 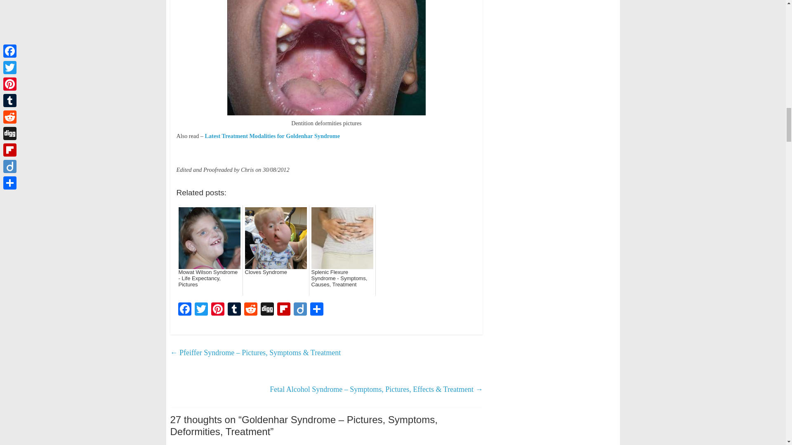 What do you see at coordinates (272, 136) in the screenshot?
I see `Latest Treatment Modalities for Goldenhar Syndrome` at bounding box center [272, 136].